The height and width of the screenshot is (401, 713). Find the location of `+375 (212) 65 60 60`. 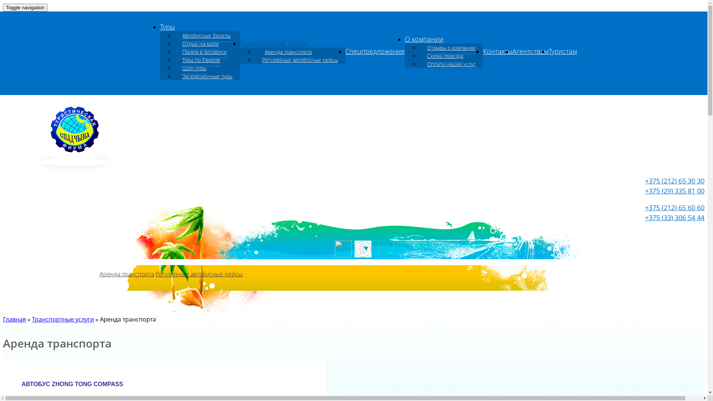

+375 (212) 65 60 60 is located at coordinates (675, 208).